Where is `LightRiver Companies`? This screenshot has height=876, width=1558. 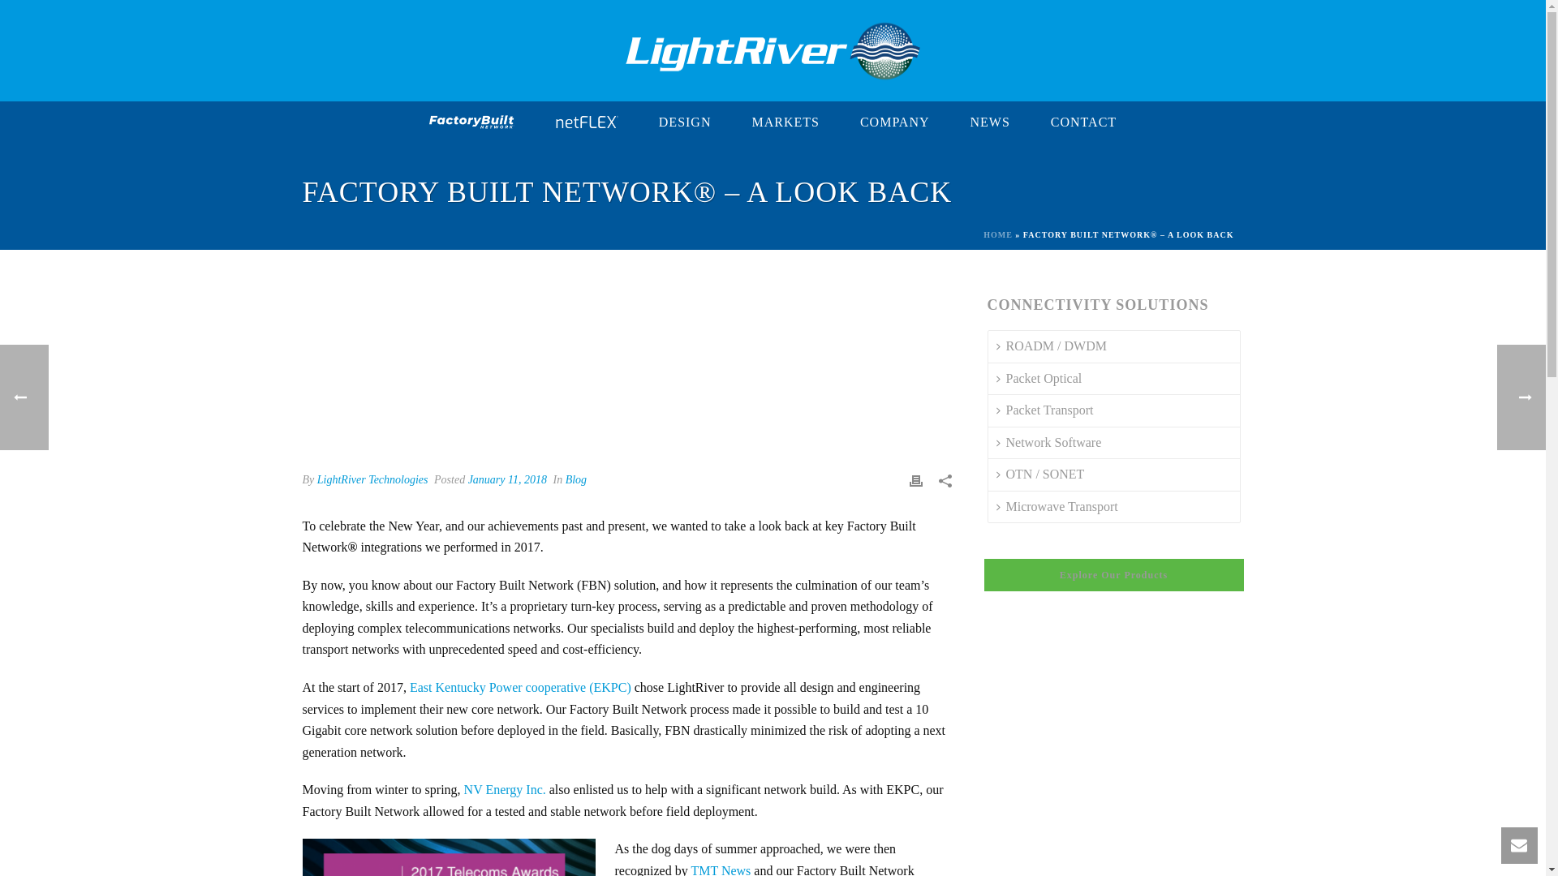
LightRiver Companies is located at coordinates (772, 50).